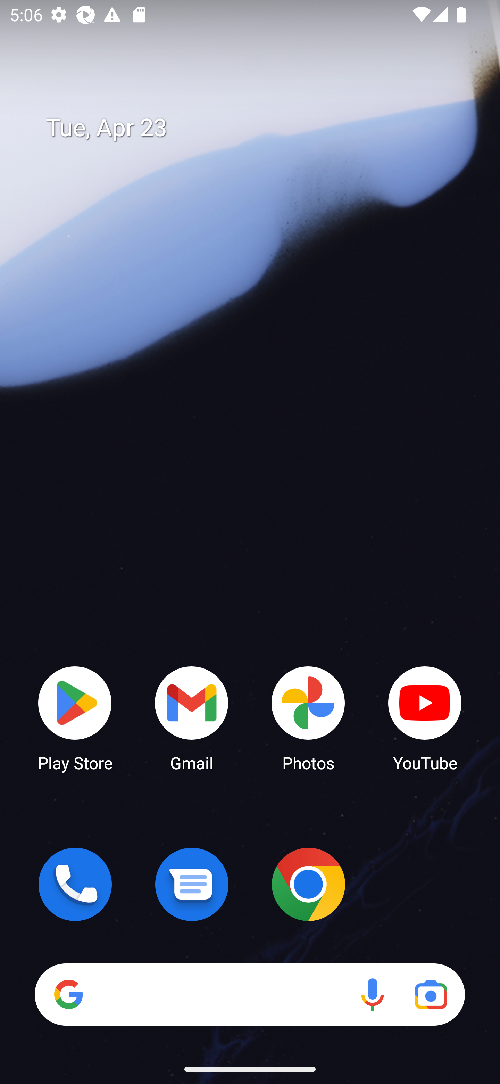 This screenshot has height=1084, width=500. What do you see at coordinates (75, 718) in the screenshot?
I see `Play Store` at bounding box center [75, 718].